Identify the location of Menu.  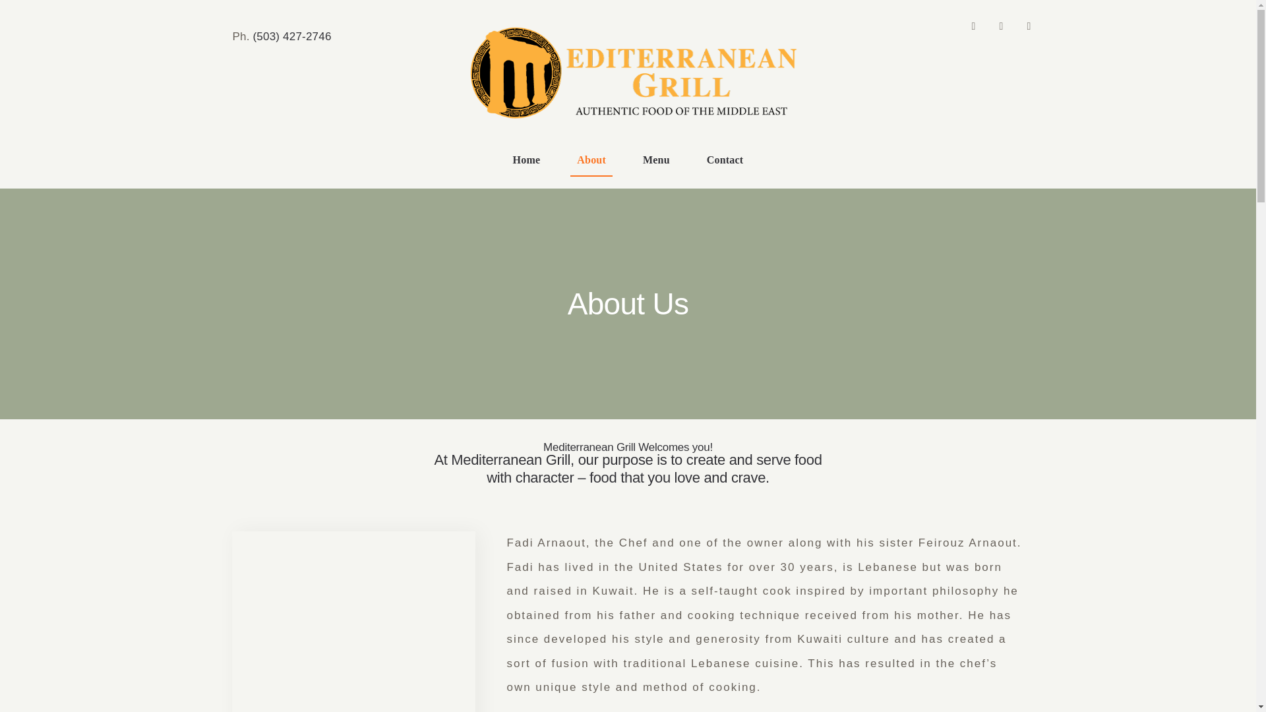
(656, 161).